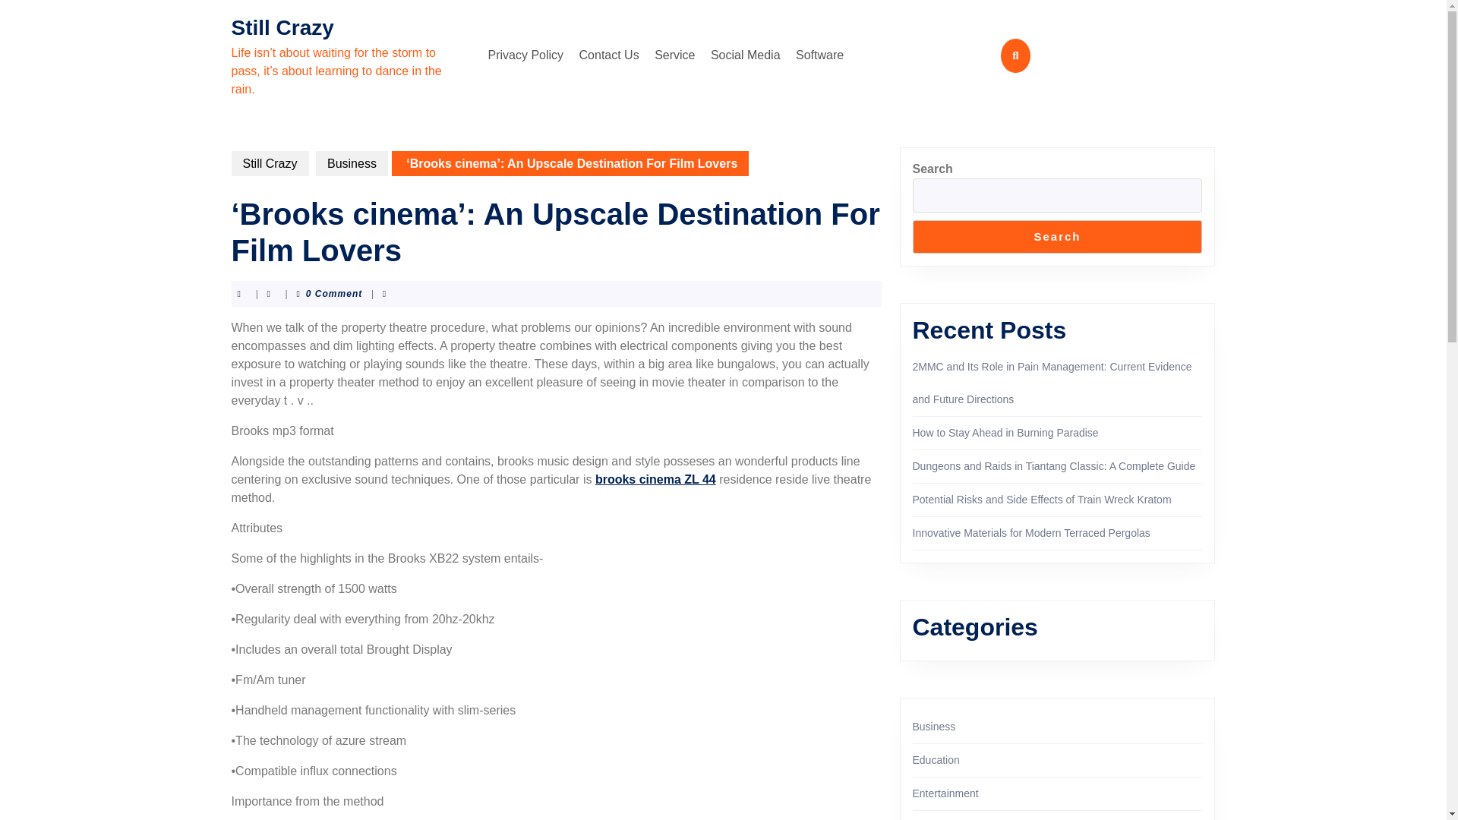 The image size is (1458, 820). Describe the element at coordinates (282, 27) in the screenshot. I see `Still Crazy` at that location.